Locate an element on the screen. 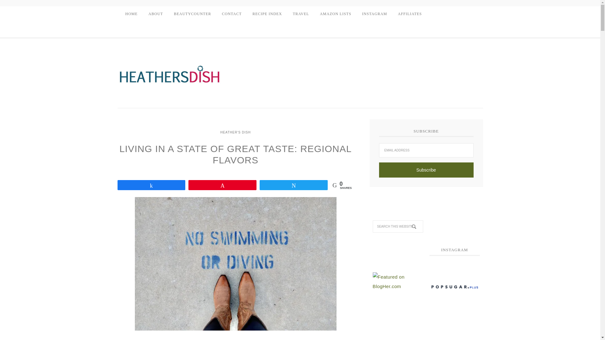 This screenshot has width=605, height=340. CONTACT is located at coordinates (232, 14).